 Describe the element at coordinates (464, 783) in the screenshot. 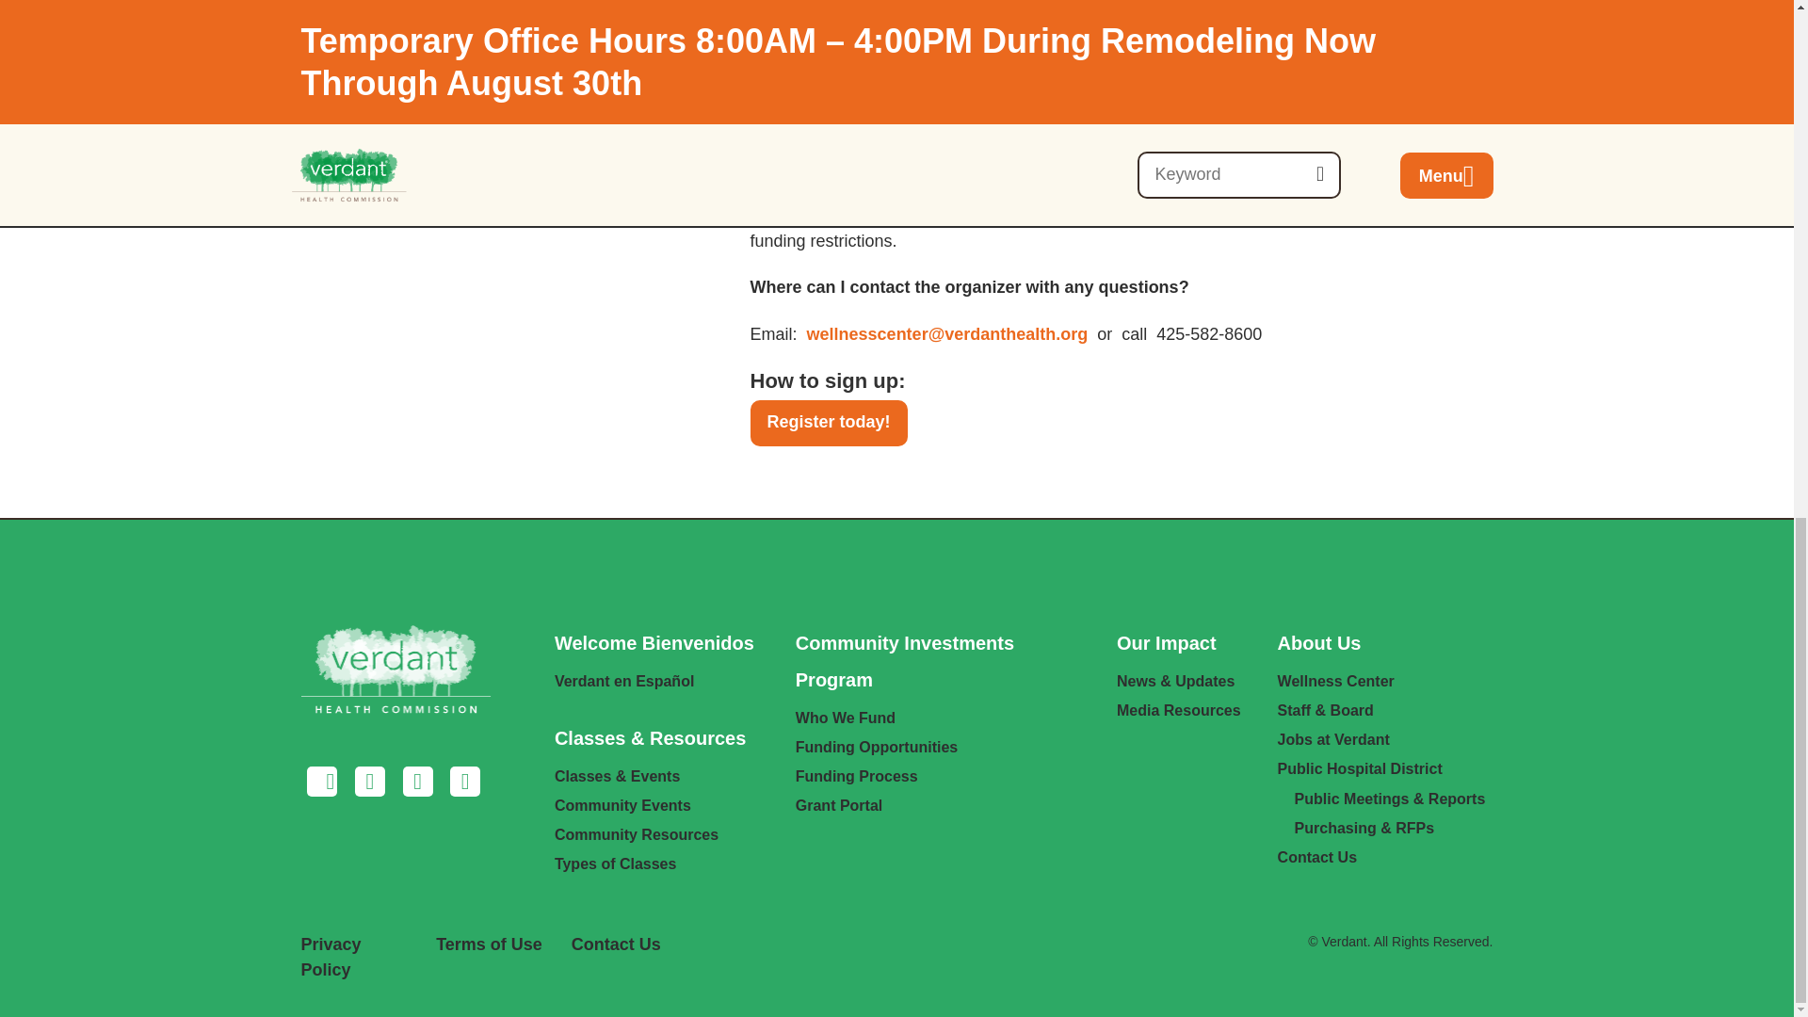

I see `YouTube link` at that location.